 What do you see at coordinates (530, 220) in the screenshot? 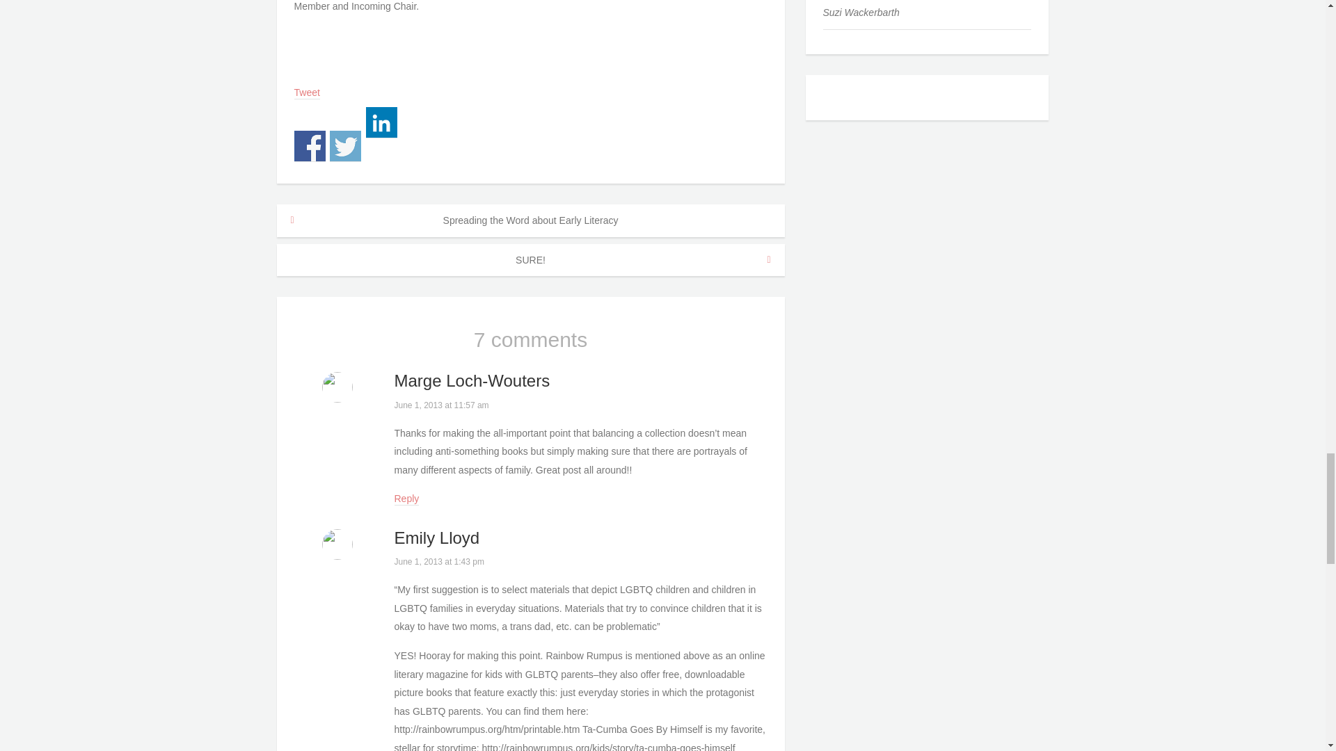
I see `Spreading the Word about Early Literacy` at bounding box center [530, 220].